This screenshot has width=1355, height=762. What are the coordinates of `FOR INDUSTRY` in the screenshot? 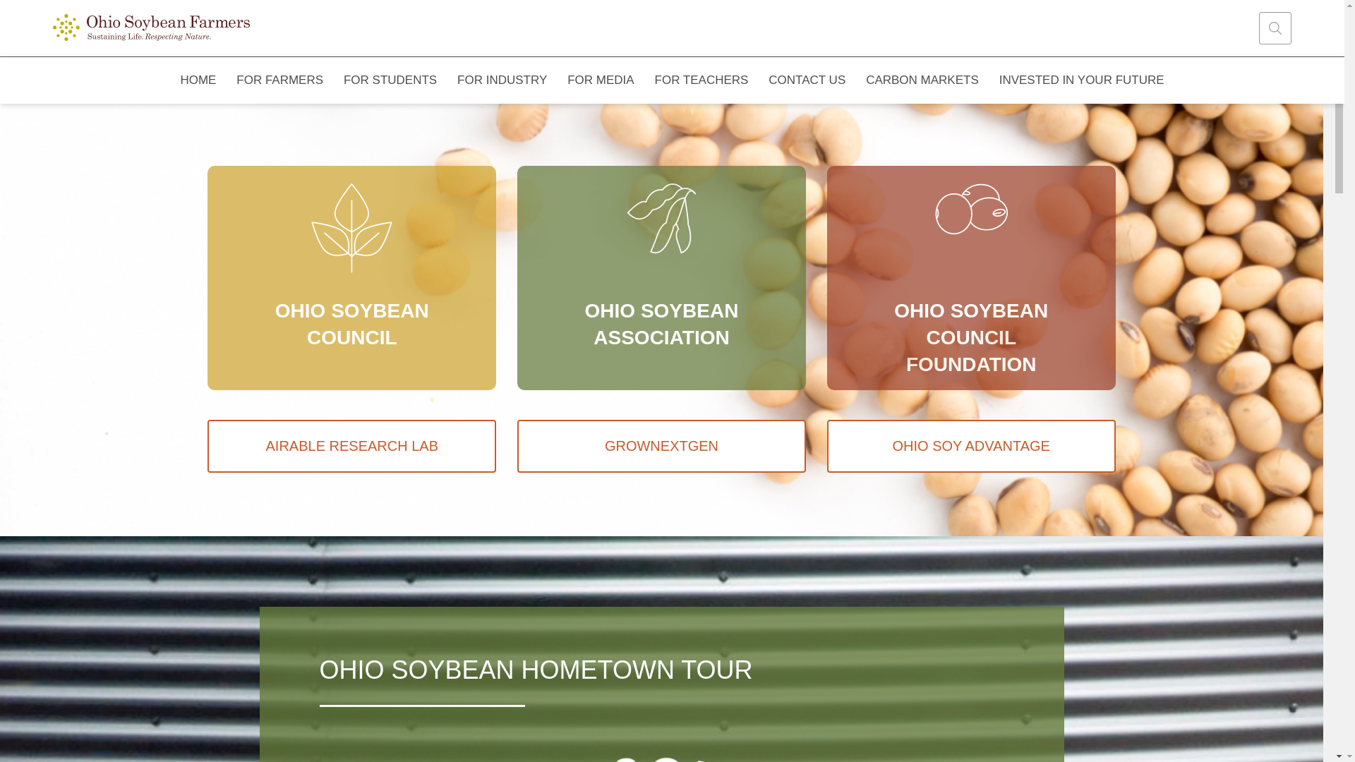 It's located at (502, 80).